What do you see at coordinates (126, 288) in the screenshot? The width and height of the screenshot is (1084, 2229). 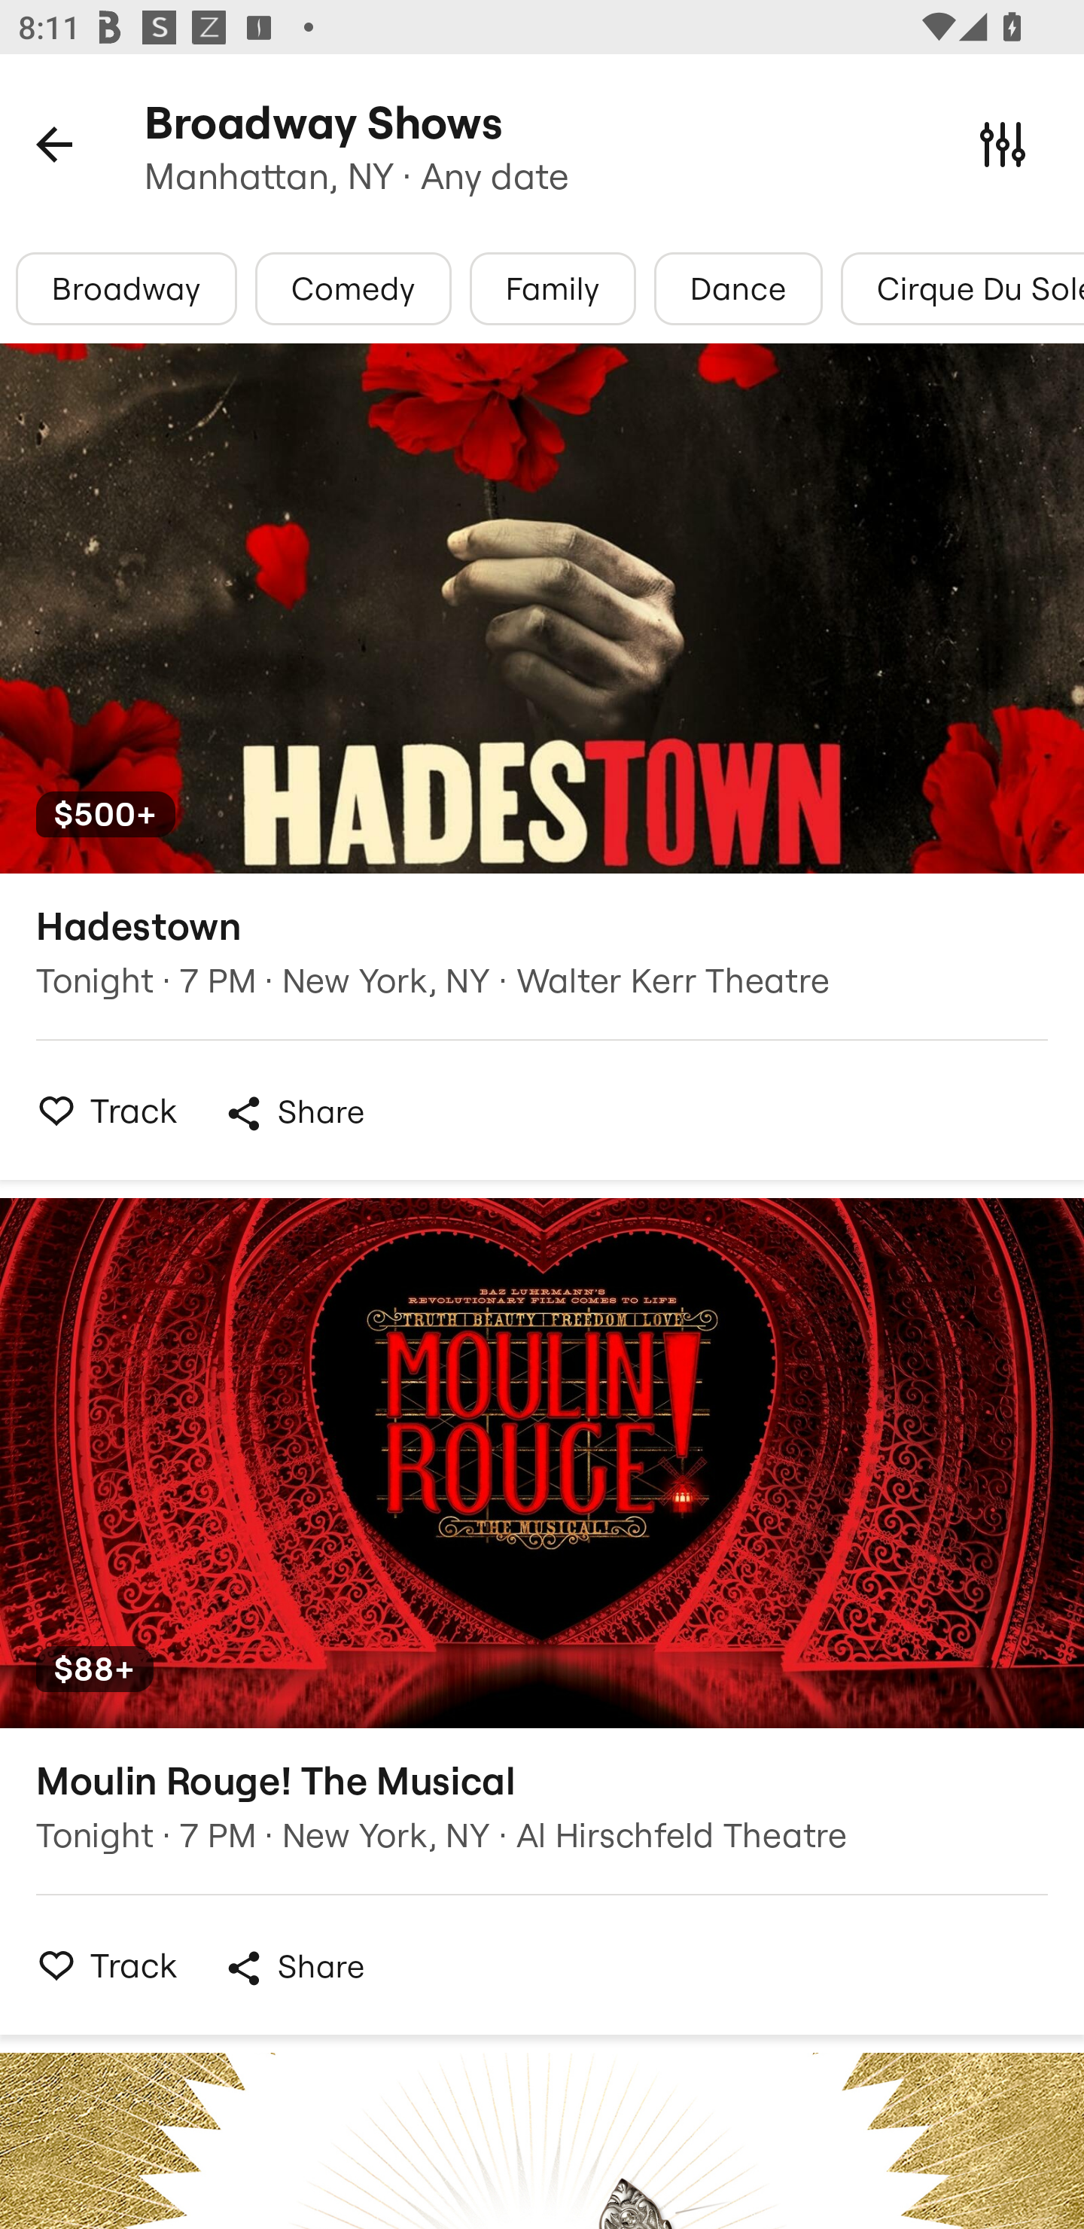 I see `Broadway` at bounding box center [126, 288].